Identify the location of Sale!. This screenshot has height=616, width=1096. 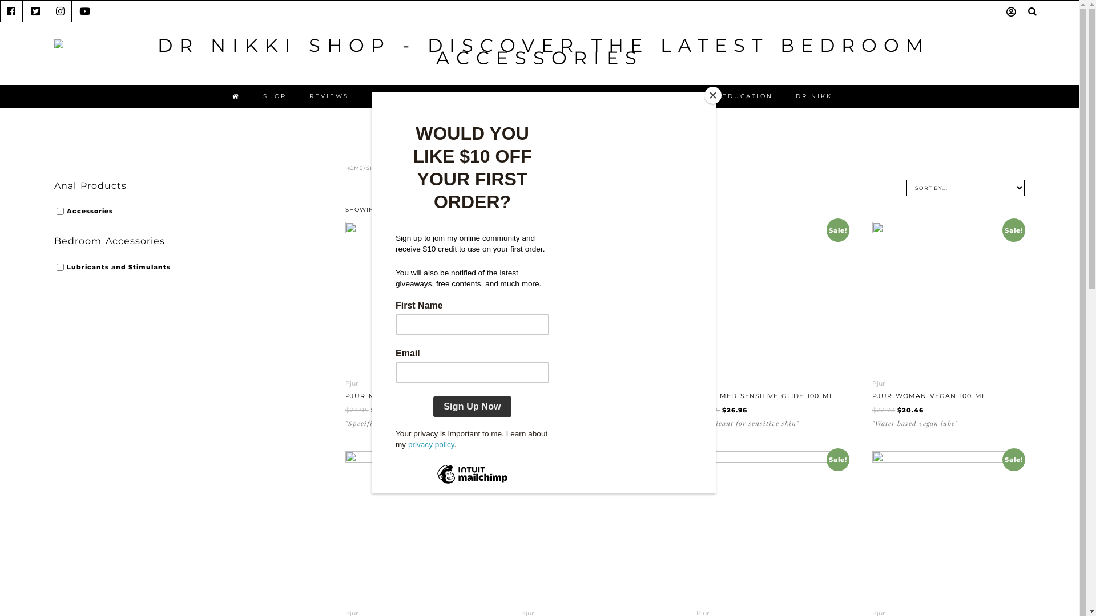
(420, 297).